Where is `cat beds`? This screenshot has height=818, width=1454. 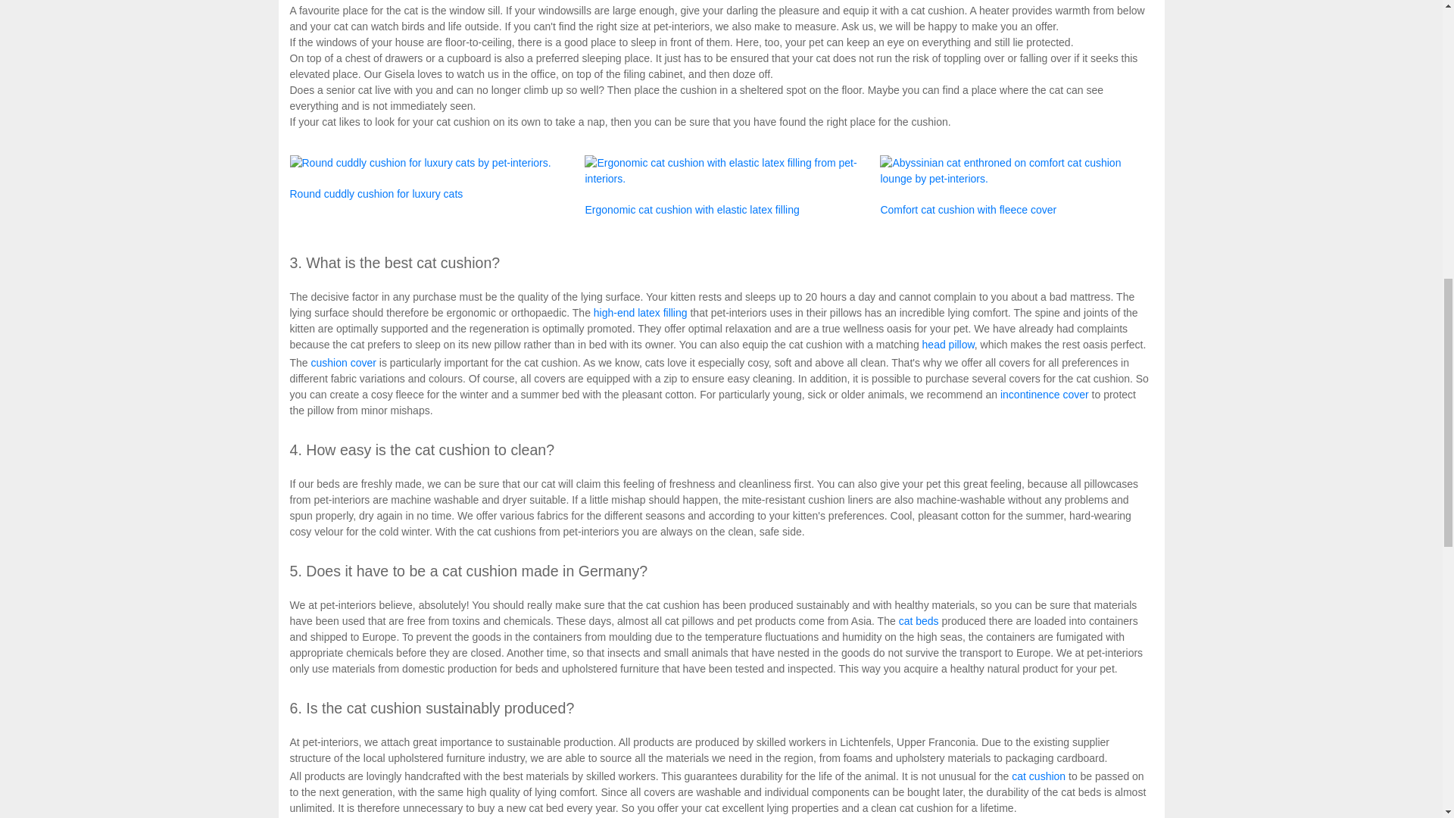
cat beds is located at coordinates (919, 621).